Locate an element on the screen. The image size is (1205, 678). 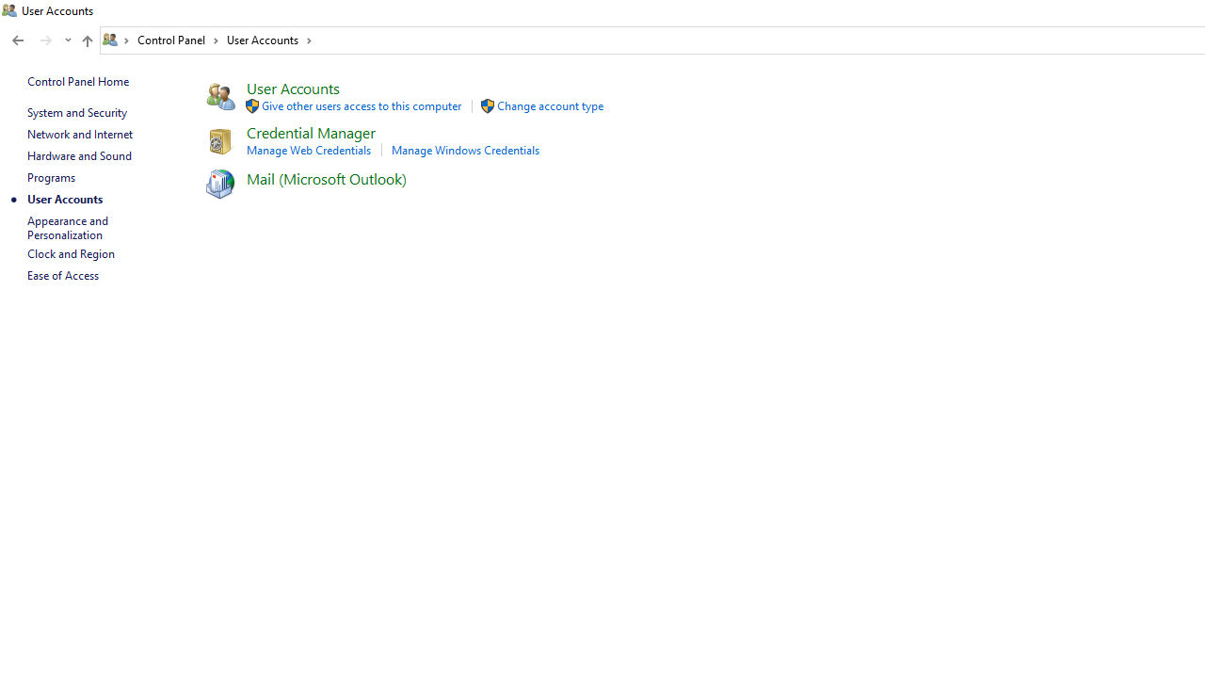
System is located at coordinates (9, 10).